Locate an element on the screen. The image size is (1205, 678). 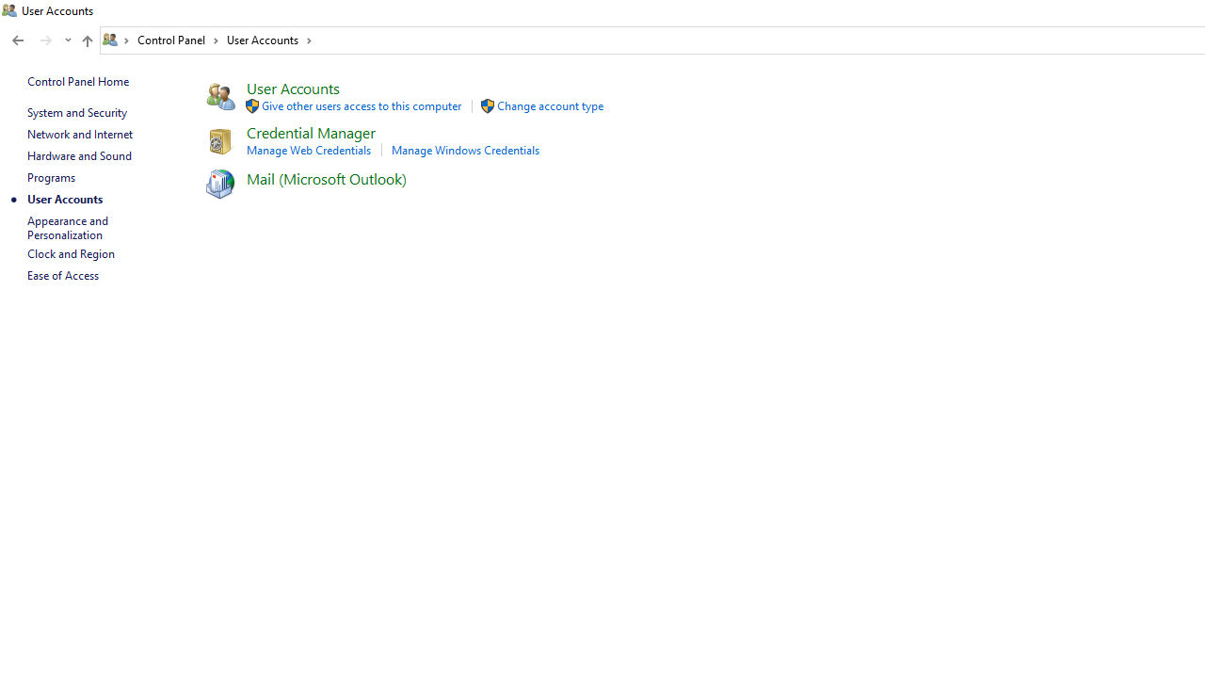
System is located at coordinates (9, 10).